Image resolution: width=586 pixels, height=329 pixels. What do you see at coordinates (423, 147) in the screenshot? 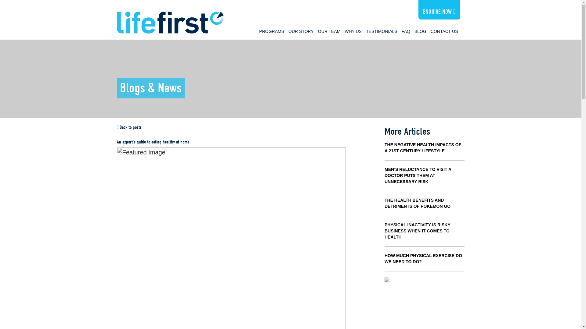
I see `THE NEGATIVE HEALTH IMPACTS OF A 21ST CENTURY LIFESTYLE` at bounding box center [423, 147].